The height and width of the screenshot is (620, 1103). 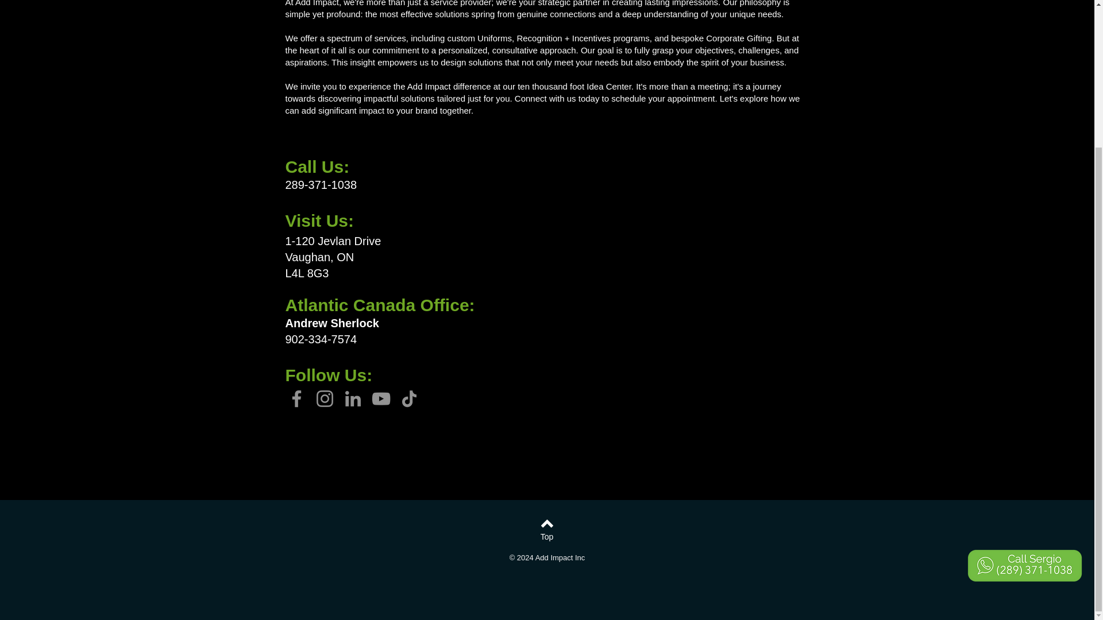 I want to click on Back to top, so click(x=547, y=524).